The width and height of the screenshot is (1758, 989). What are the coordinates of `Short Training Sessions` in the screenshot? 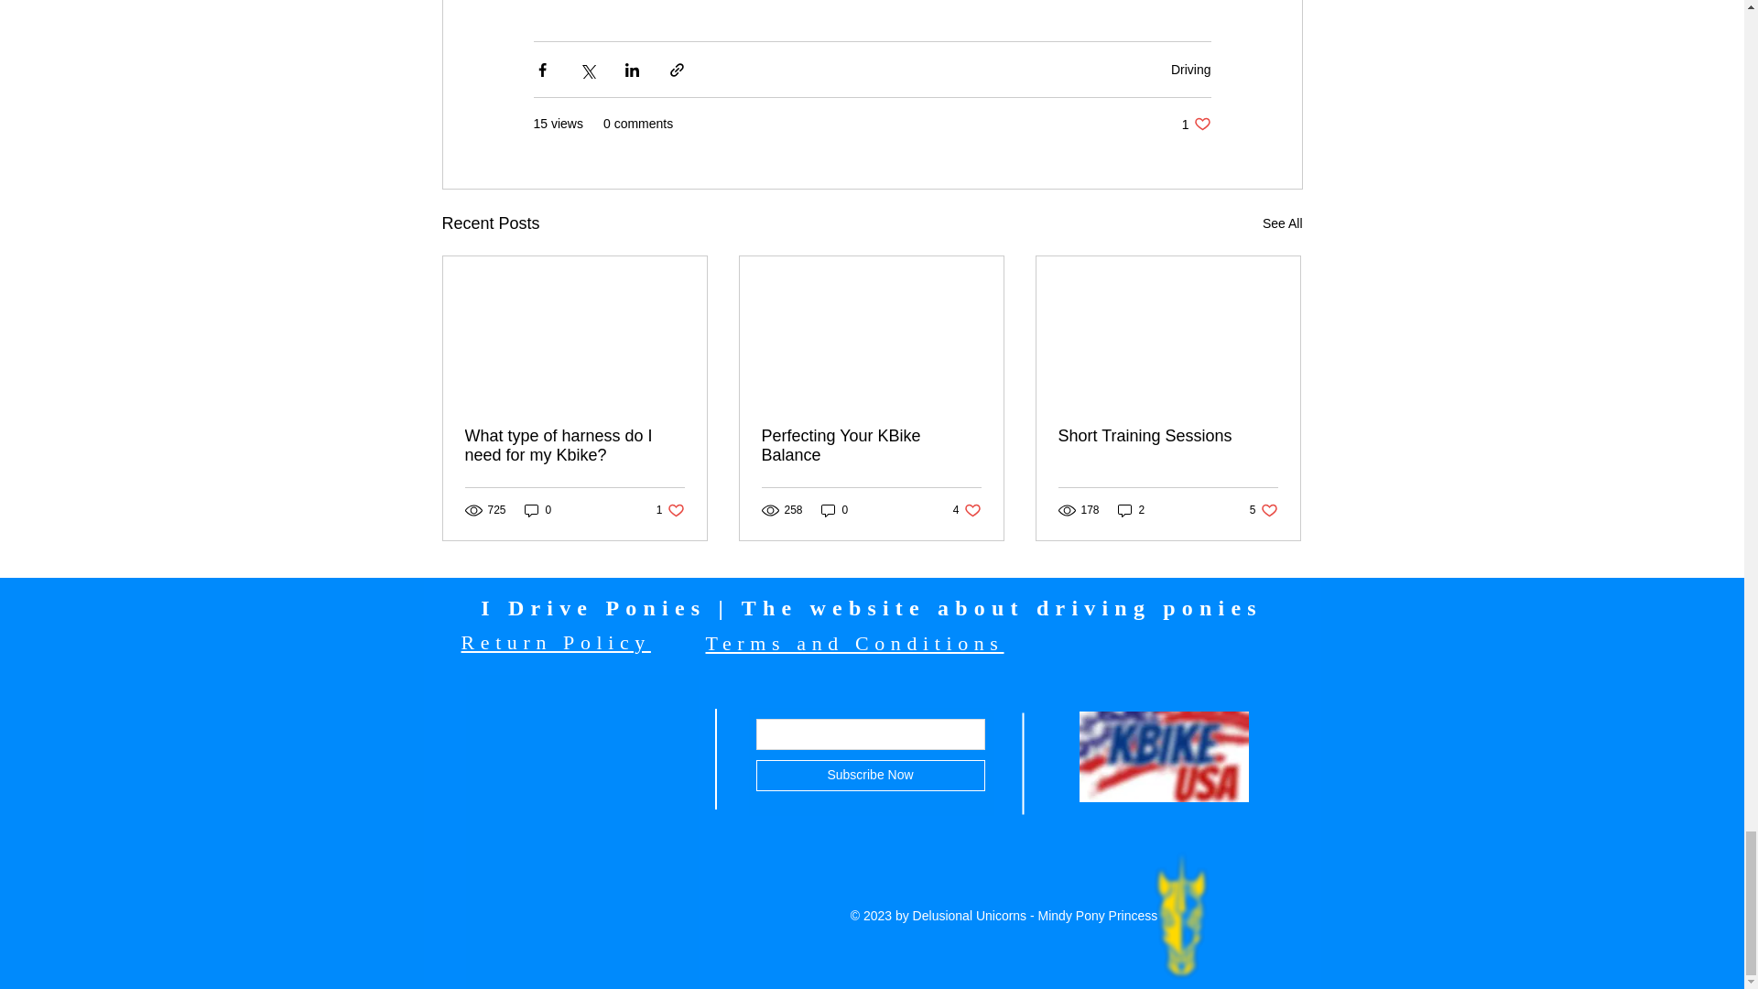 It's located at (575, 445).